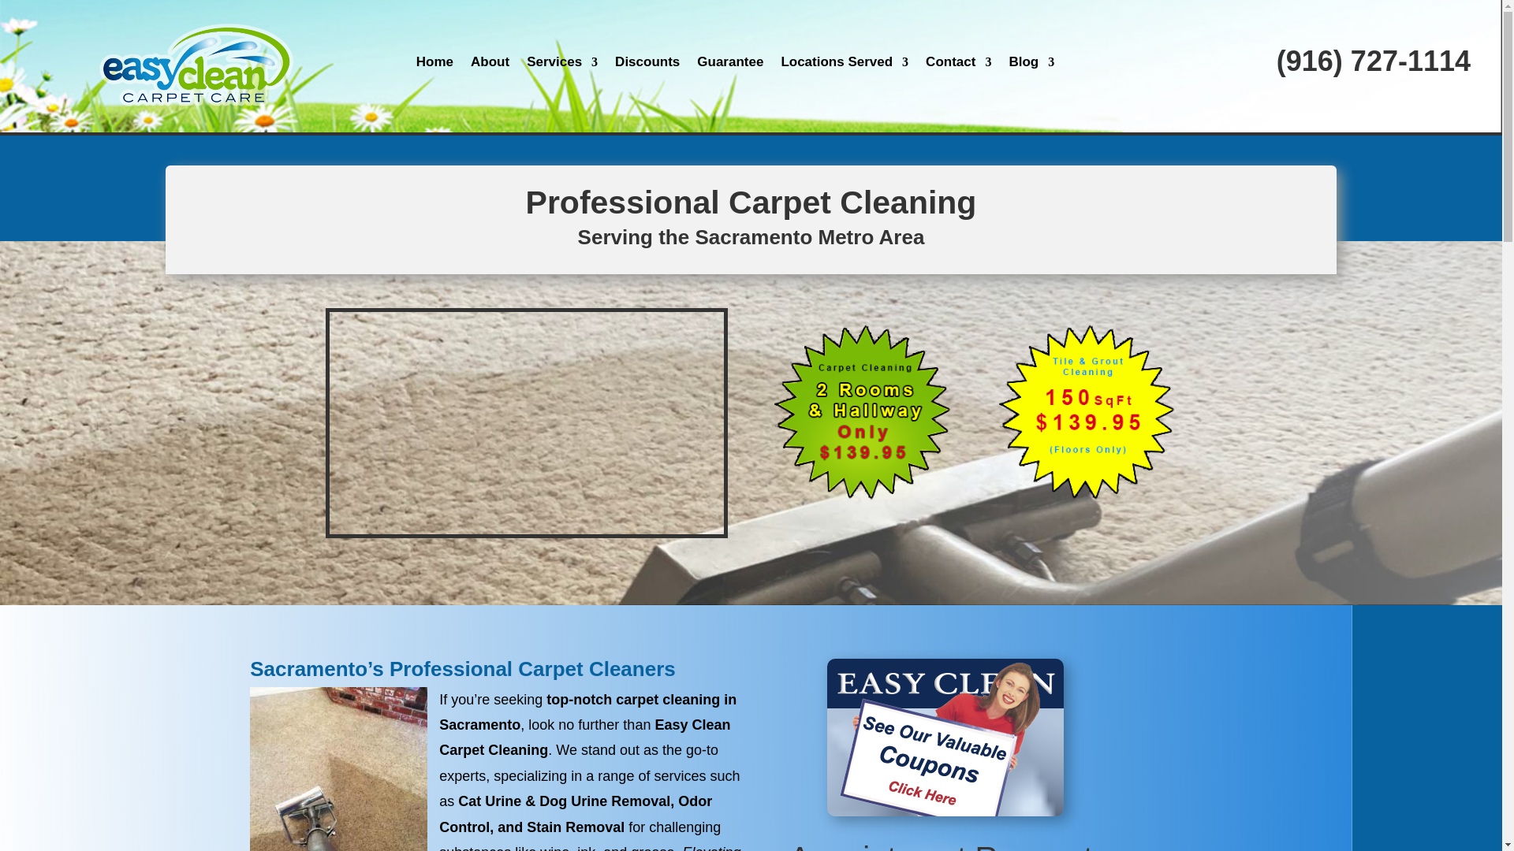 This screenshot has height=851, width=1514. I want to click on Blog, so click(1031, 65).